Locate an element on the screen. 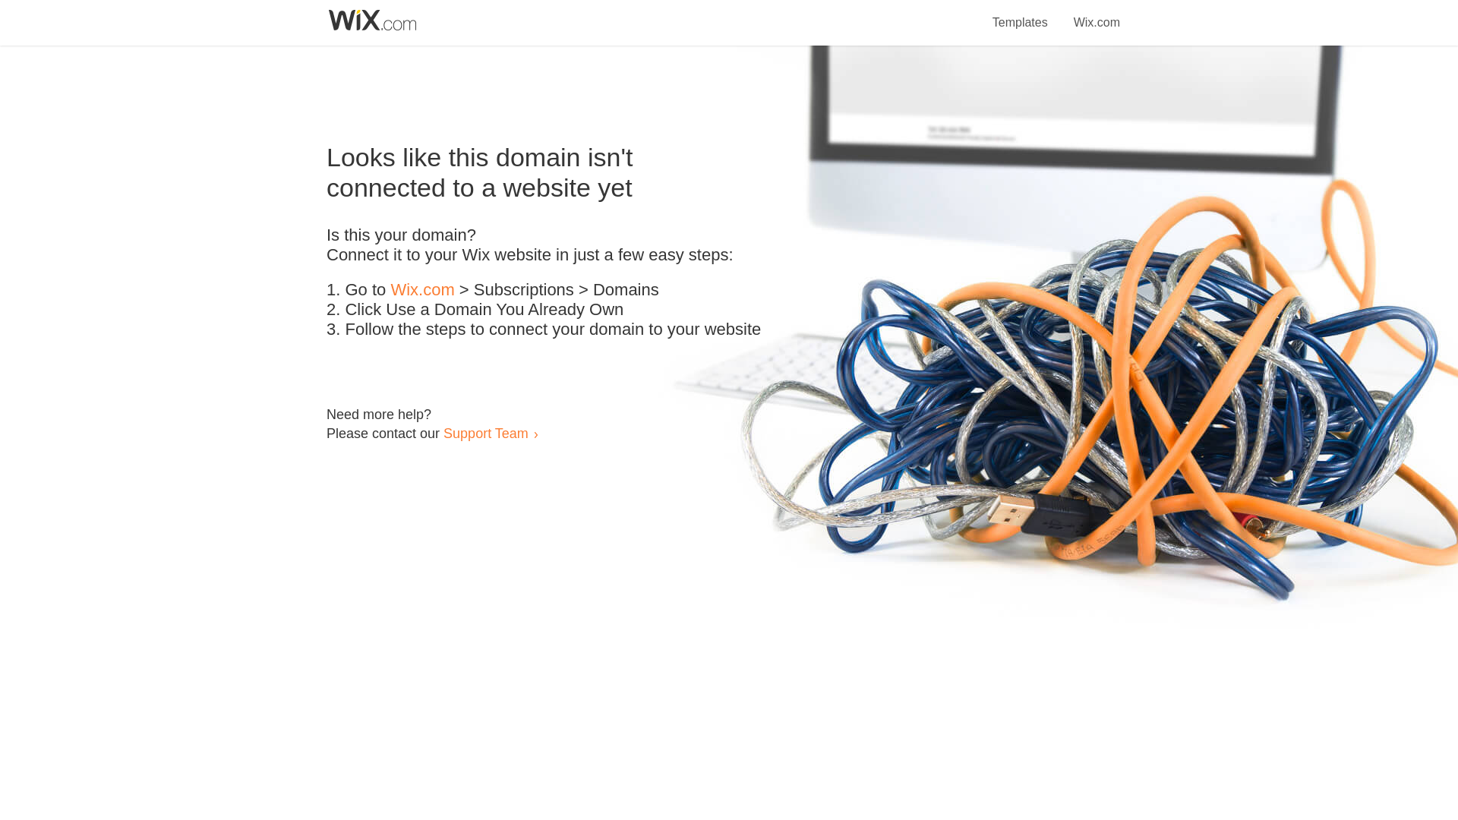 The image size is (1458, 820). Wix.com is located at coordinates (422, 290).